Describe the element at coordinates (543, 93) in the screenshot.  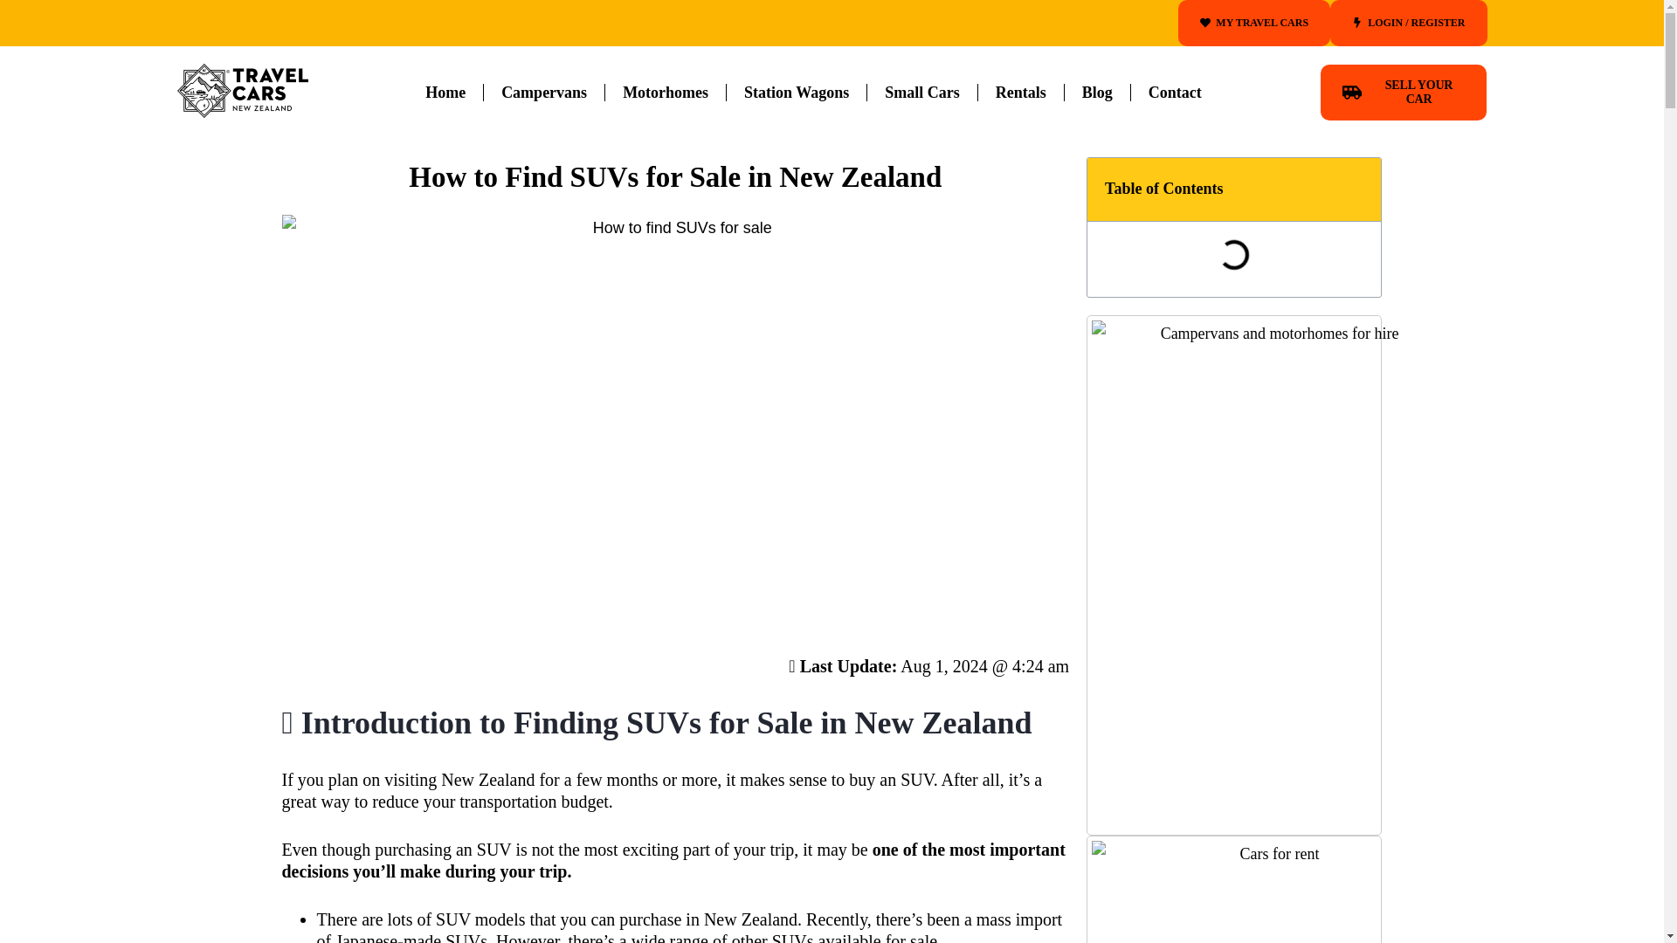
I see `Campervans` at that location.